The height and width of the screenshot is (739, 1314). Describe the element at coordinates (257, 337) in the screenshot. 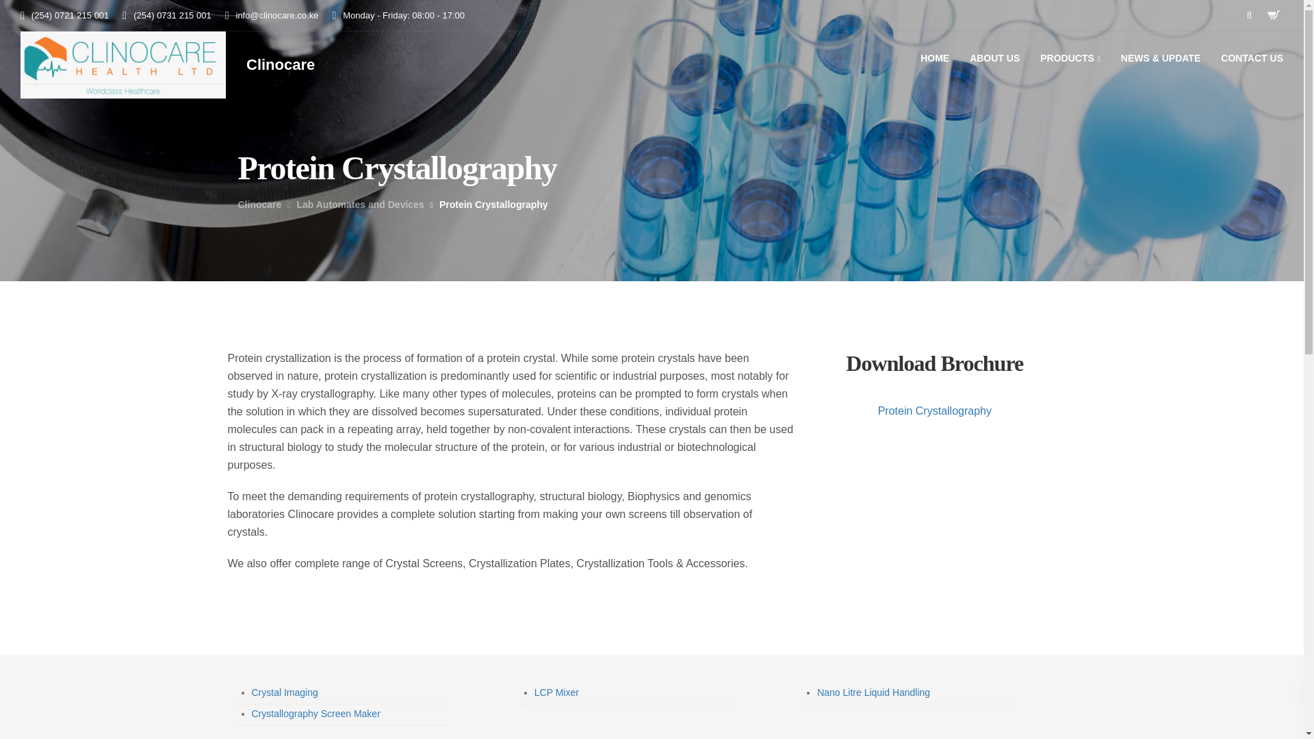

I see `About us` at that location.